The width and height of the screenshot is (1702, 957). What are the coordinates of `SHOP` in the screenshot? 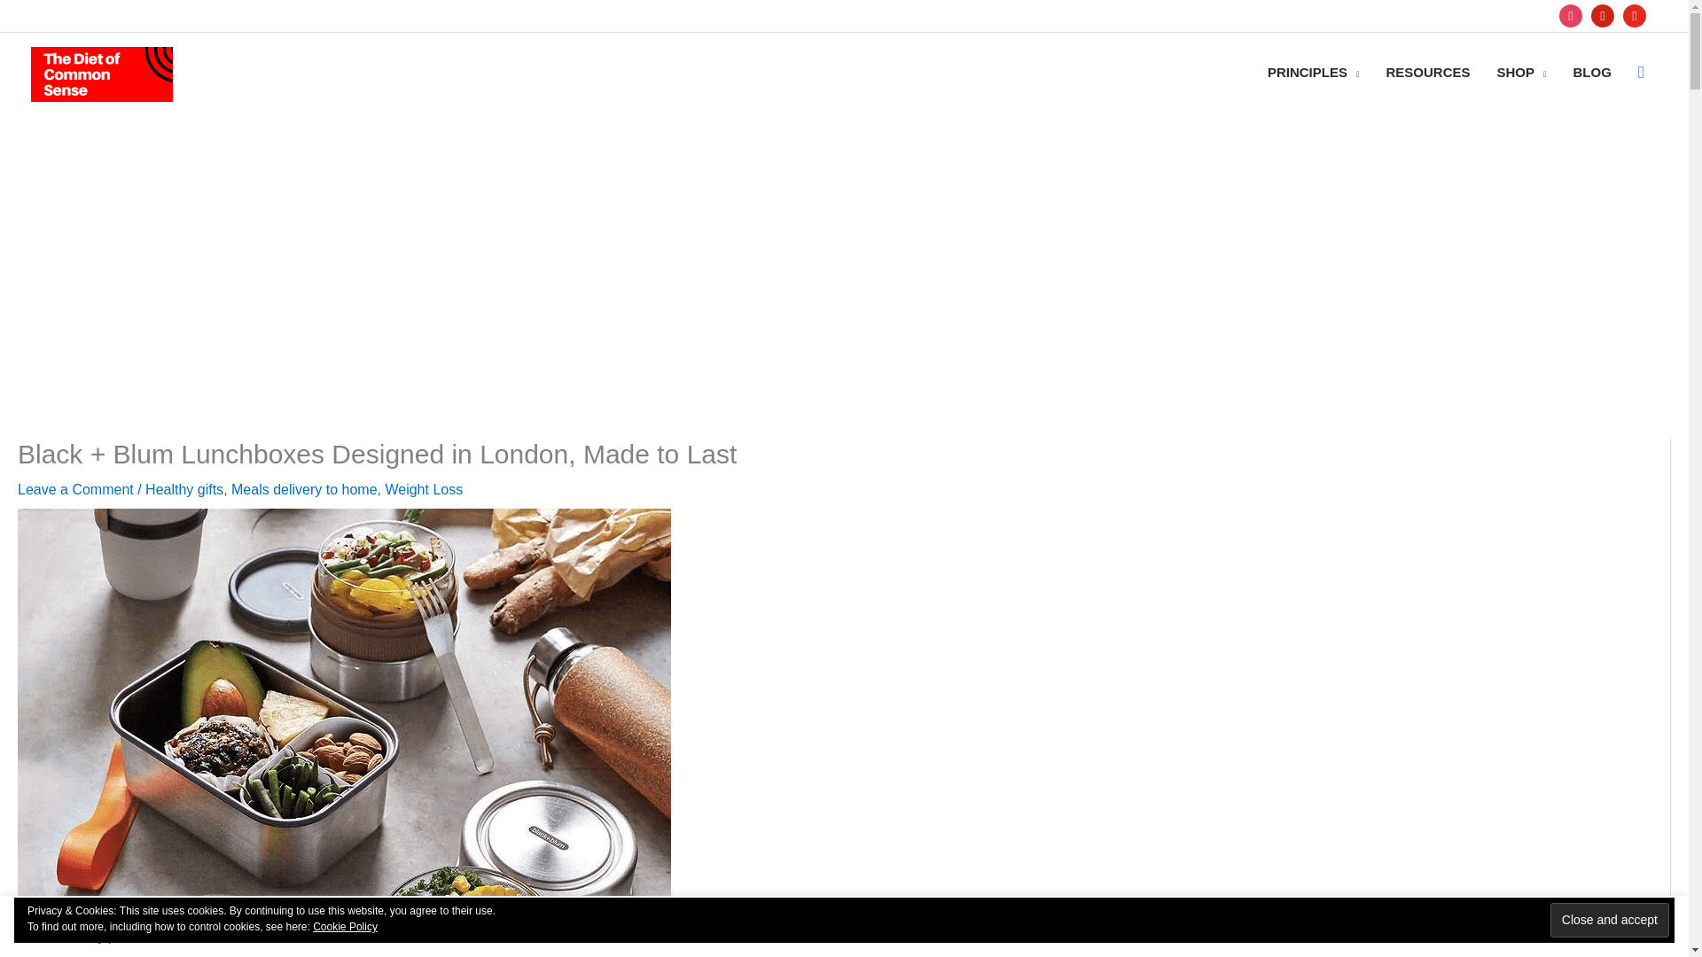 It's located at (1522, 73).